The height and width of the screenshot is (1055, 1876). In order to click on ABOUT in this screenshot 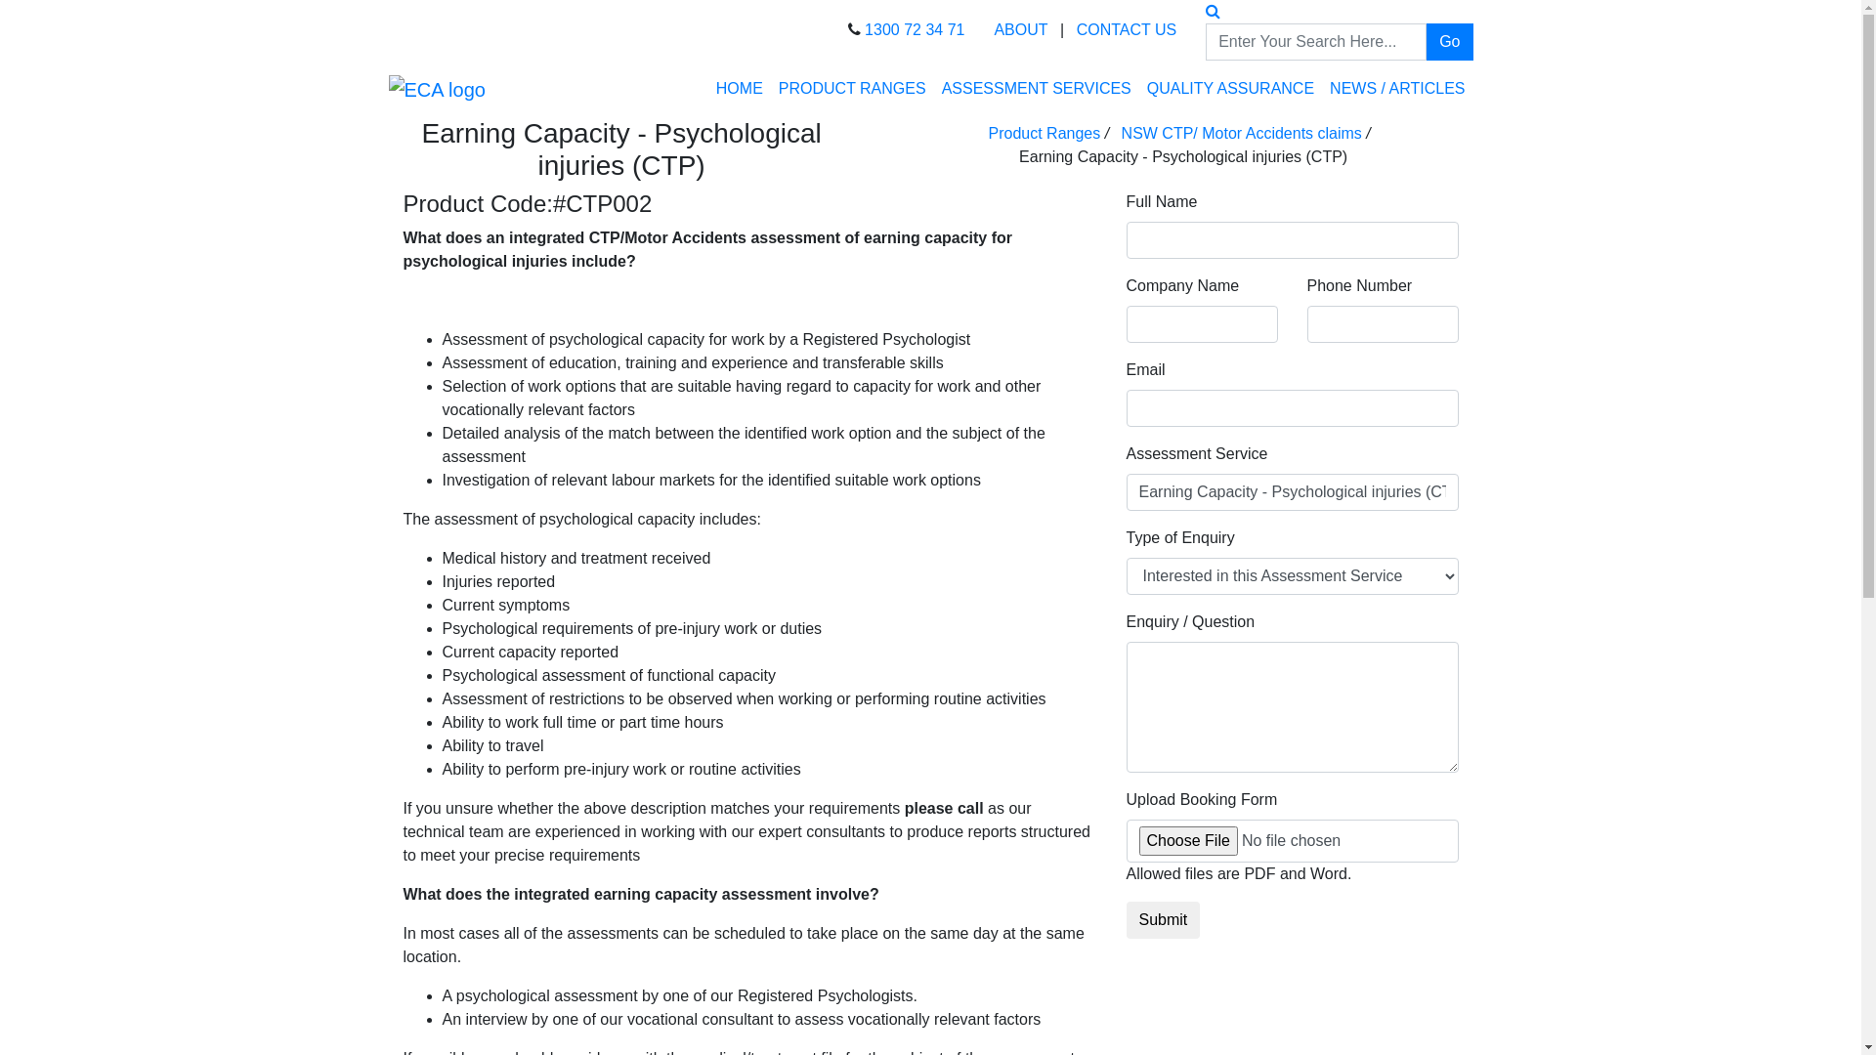, I will do `click(1020, 29)`.